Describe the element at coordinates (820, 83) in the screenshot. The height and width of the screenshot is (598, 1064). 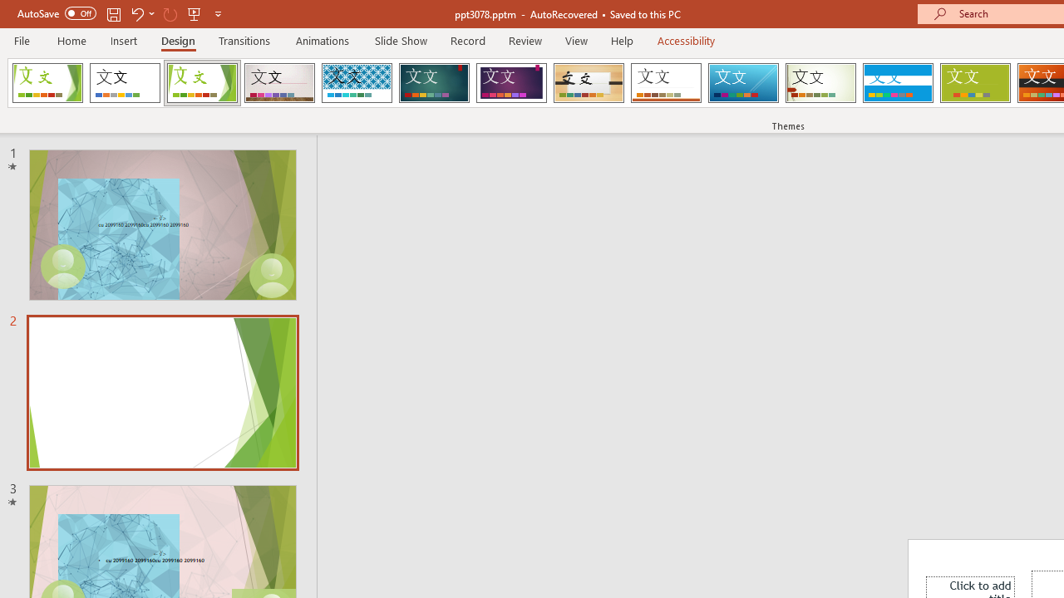
I see `Wisp` at that location.